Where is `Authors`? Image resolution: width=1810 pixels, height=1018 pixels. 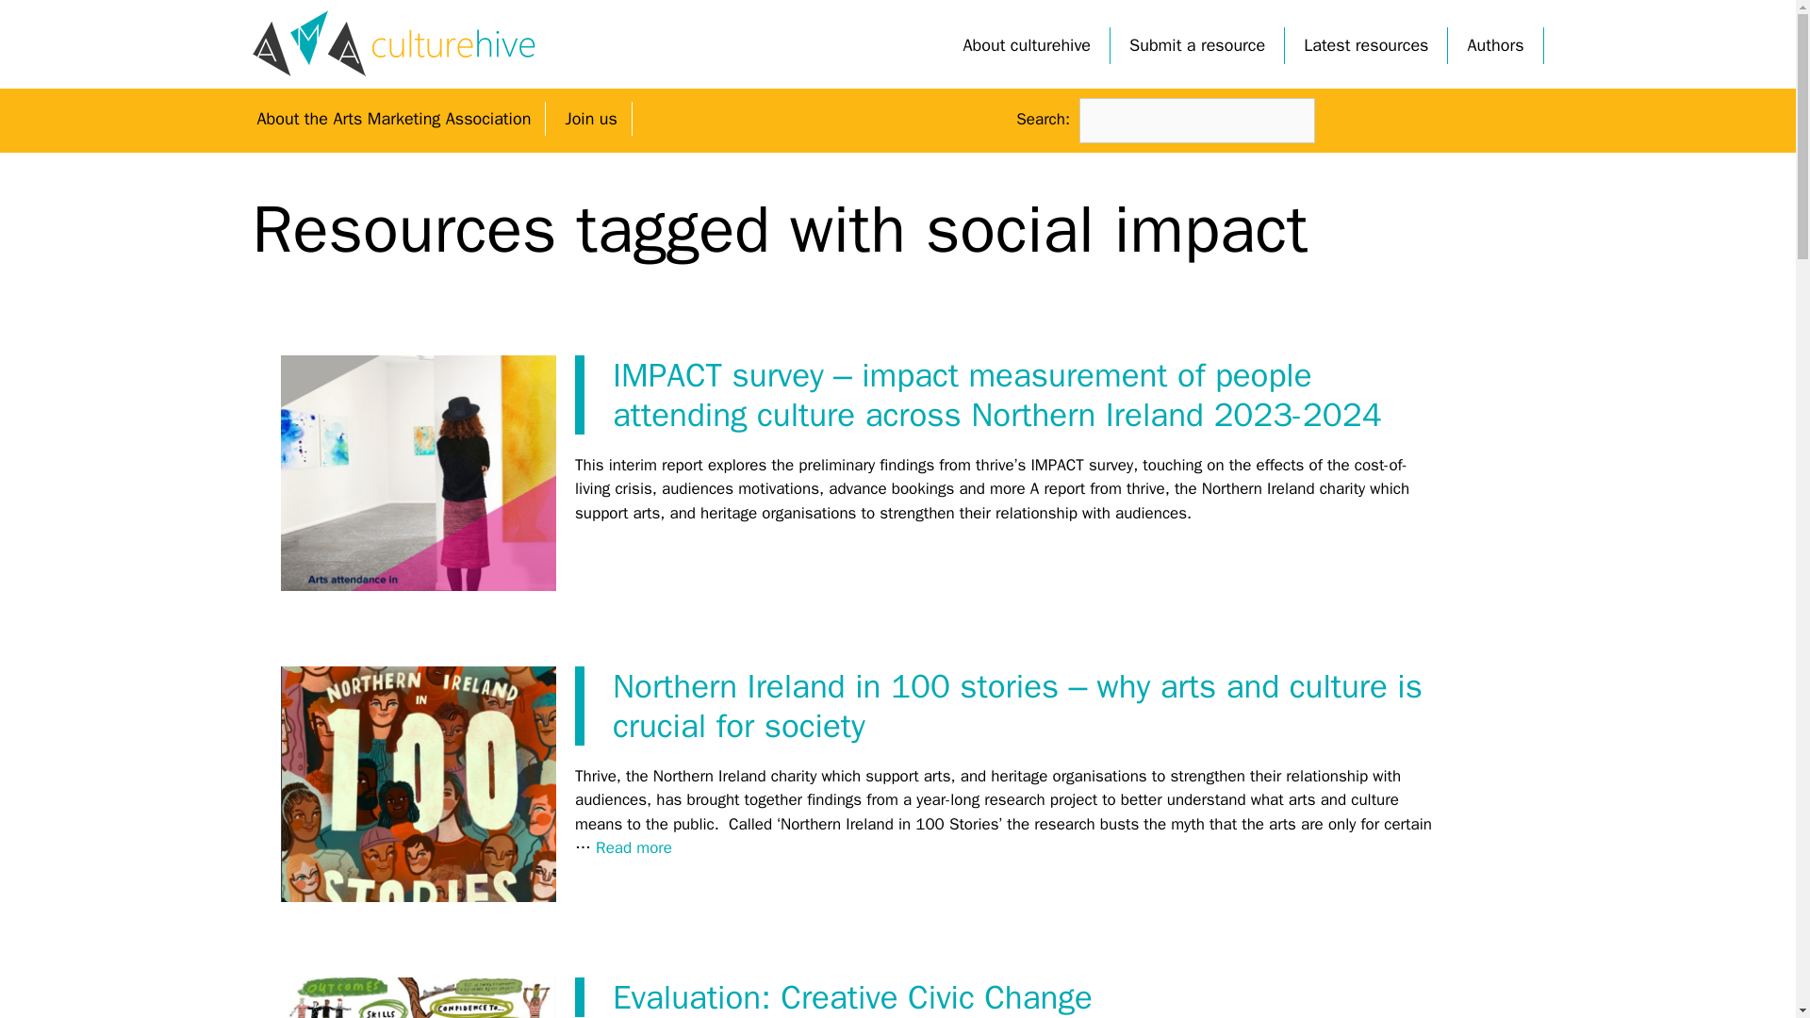
Authors is located at coordinates (1495, 45).